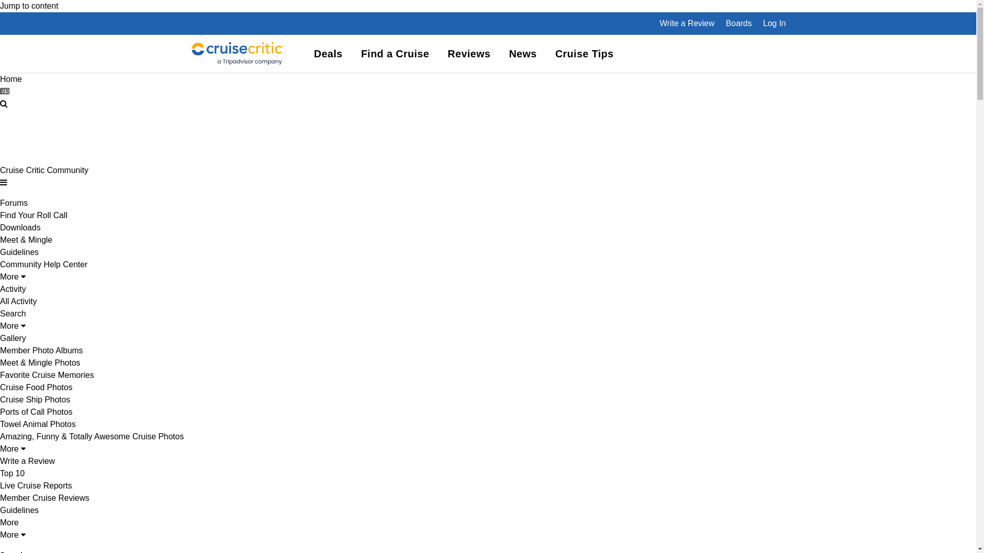  What do you see at coordinates (42, 350) in the screenshot?
I see `Member Photo Albums` at bounding box center [42, 350].